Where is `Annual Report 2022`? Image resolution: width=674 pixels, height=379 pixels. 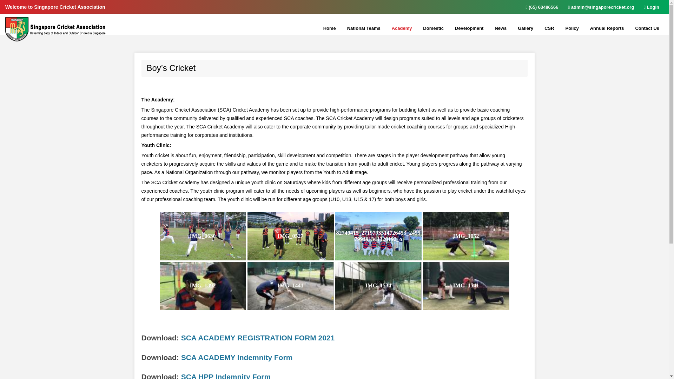
Annual Report 2022 is located at coordinates (617, 39).